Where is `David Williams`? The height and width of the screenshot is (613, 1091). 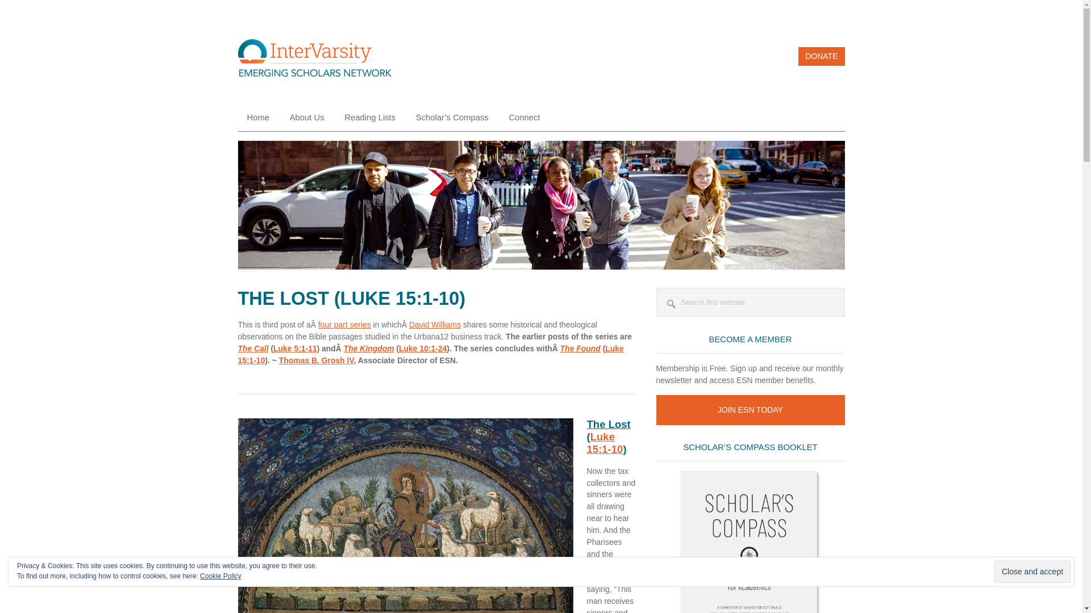
David Williams is located at coordinates (435, 324).